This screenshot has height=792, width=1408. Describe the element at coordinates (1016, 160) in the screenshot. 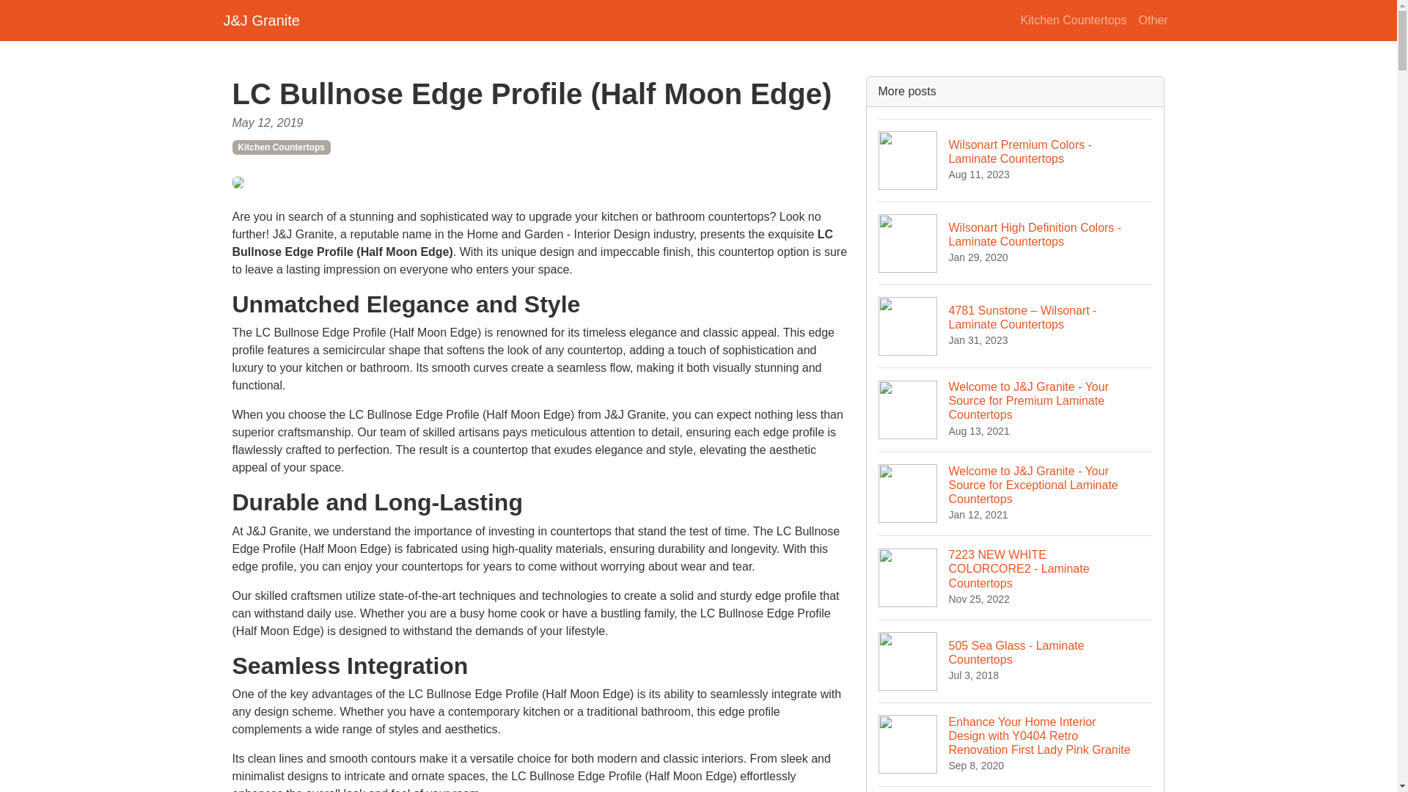

I see `Other` at that location.